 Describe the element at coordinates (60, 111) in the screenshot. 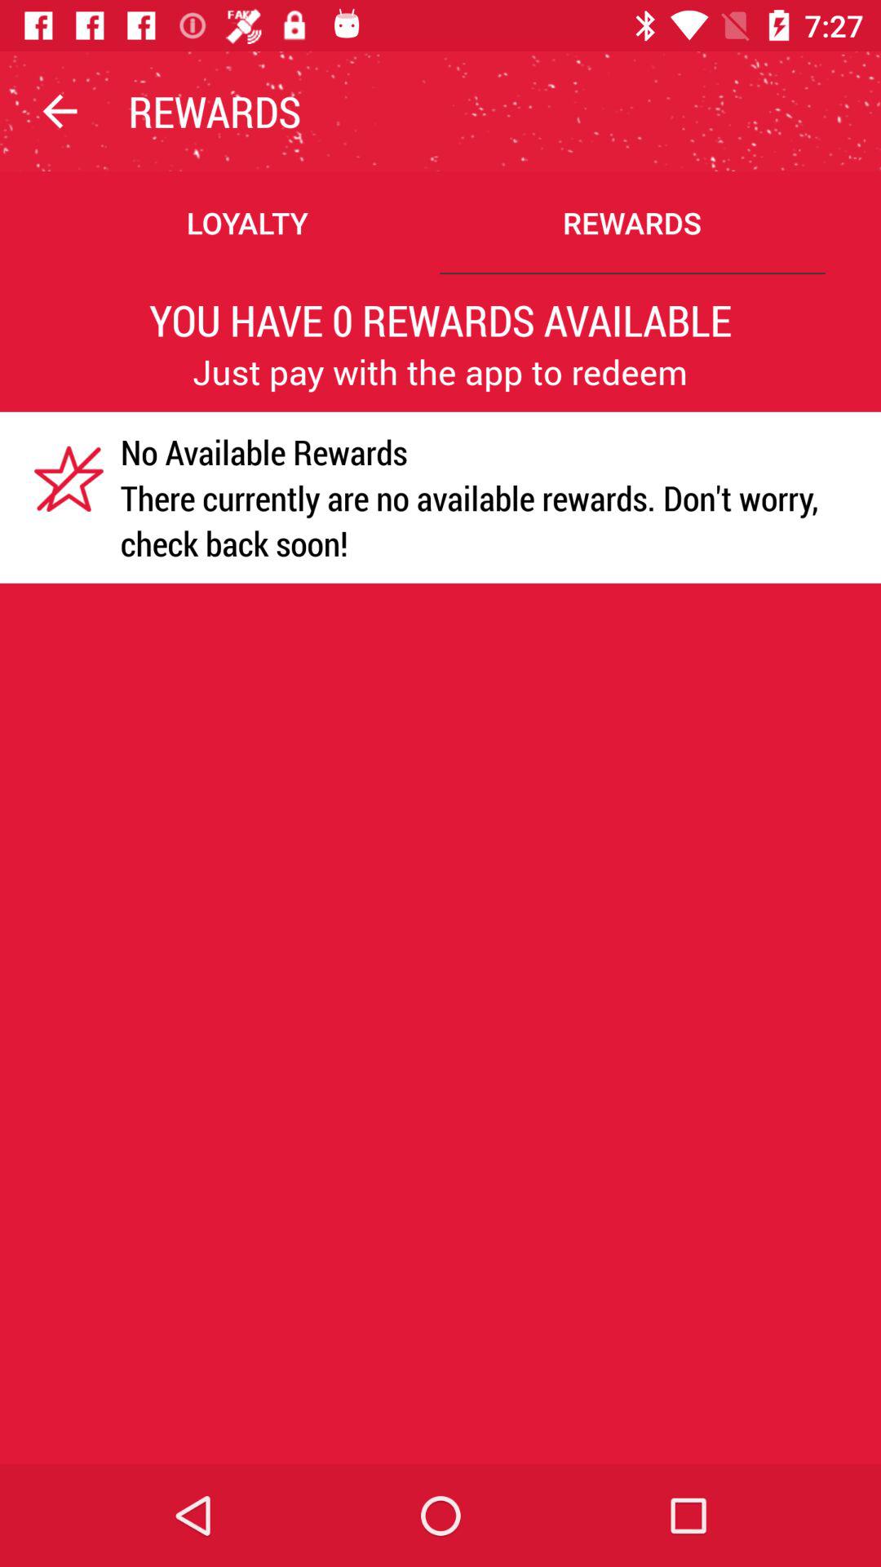

I see `launch item next to the rewards item` at that location.